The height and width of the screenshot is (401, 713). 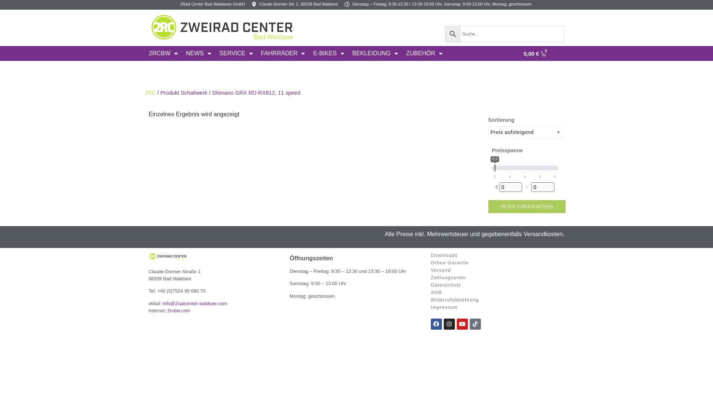 I want to click on BEKLEIDUNG, so click(x=375, y=53).